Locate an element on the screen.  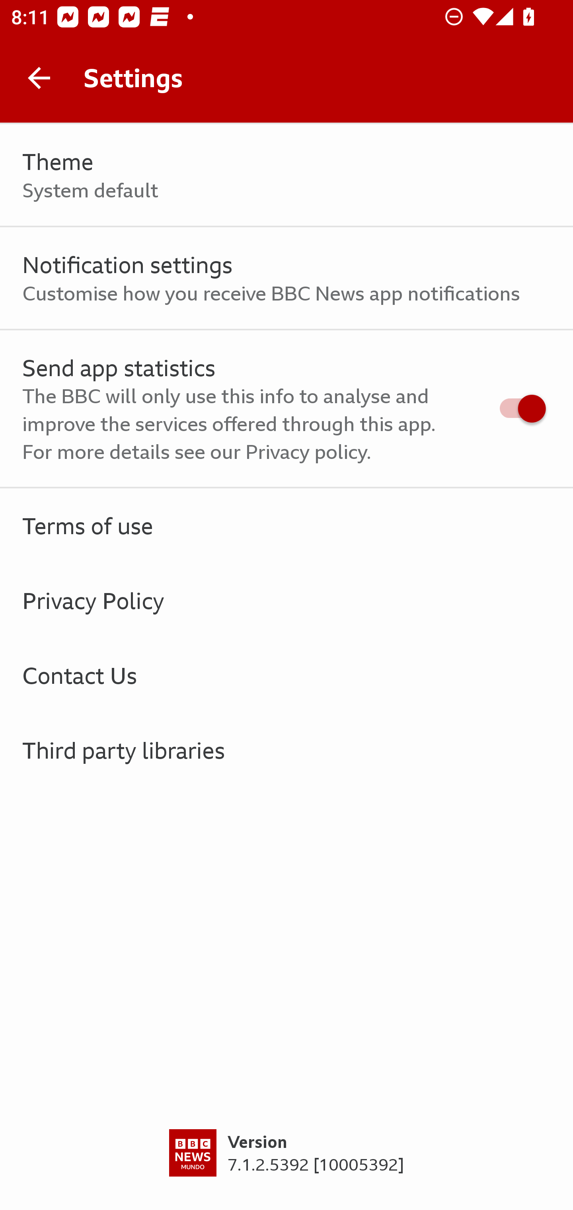
Privacy Policy is located at coordinates (286, 600).